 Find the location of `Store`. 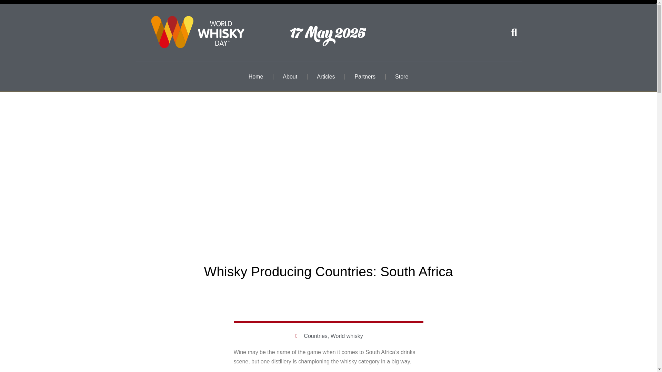

Store is located at coordinates (401, 76).